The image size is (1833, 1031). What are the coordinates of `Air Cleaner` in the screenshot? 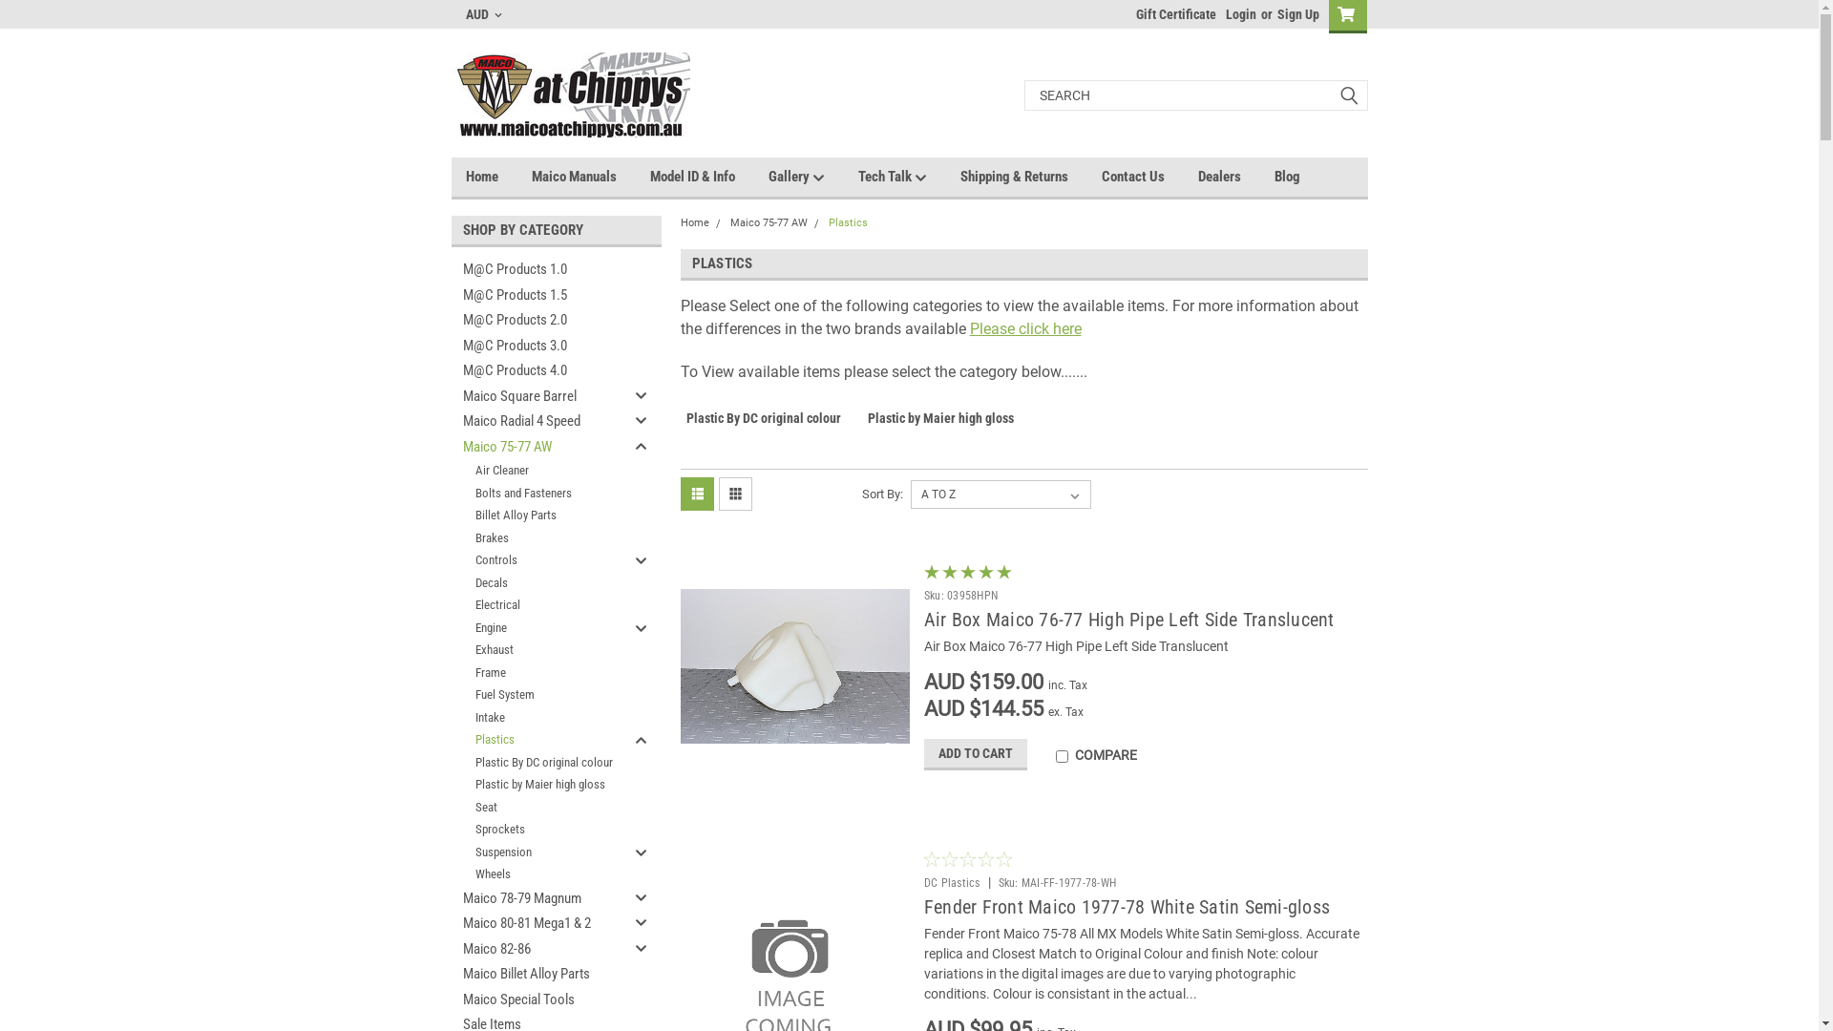 It's located at (540, 471).